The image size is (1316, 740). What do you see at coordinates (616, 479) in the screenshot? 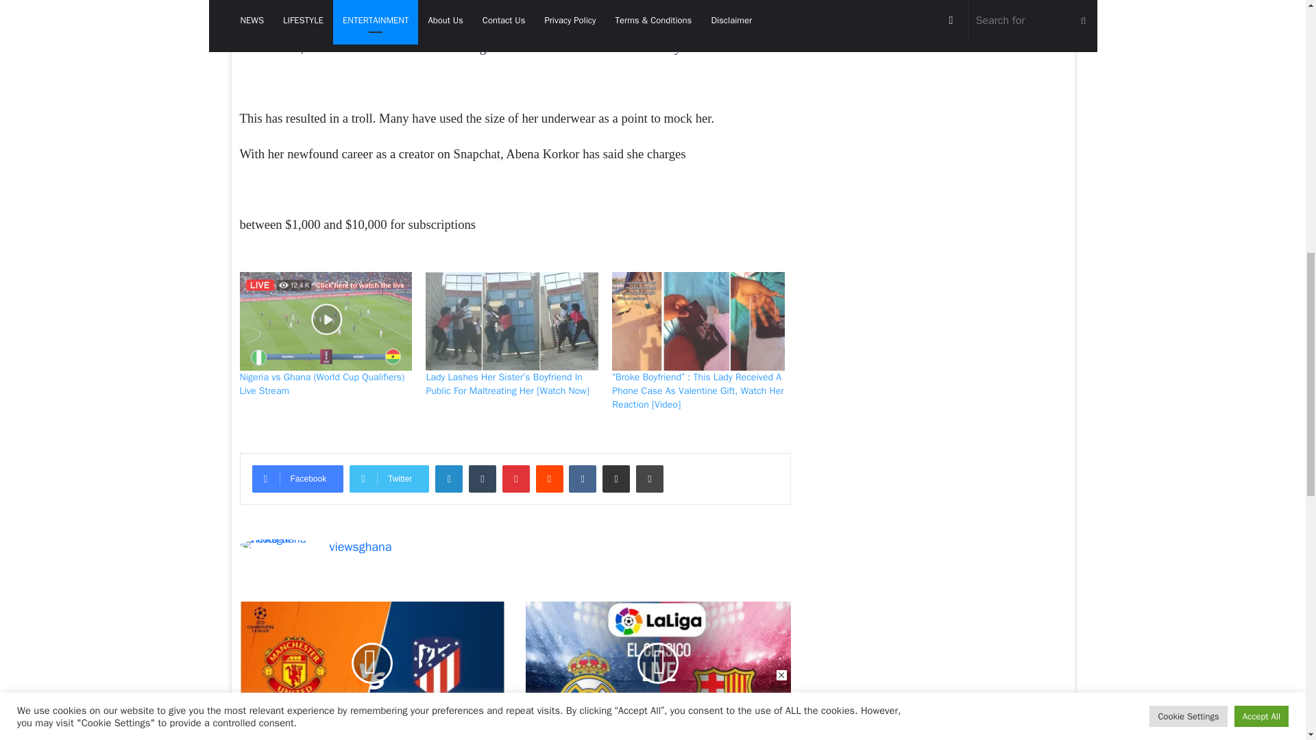
I see `Share via Email` at bounding box center [616, 479].